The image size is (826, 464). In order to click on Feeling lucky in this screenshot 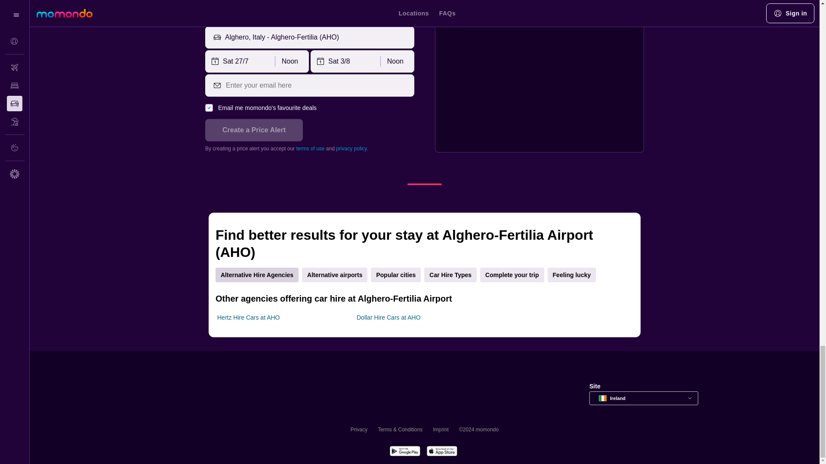, I will do `click(572, 275)`.